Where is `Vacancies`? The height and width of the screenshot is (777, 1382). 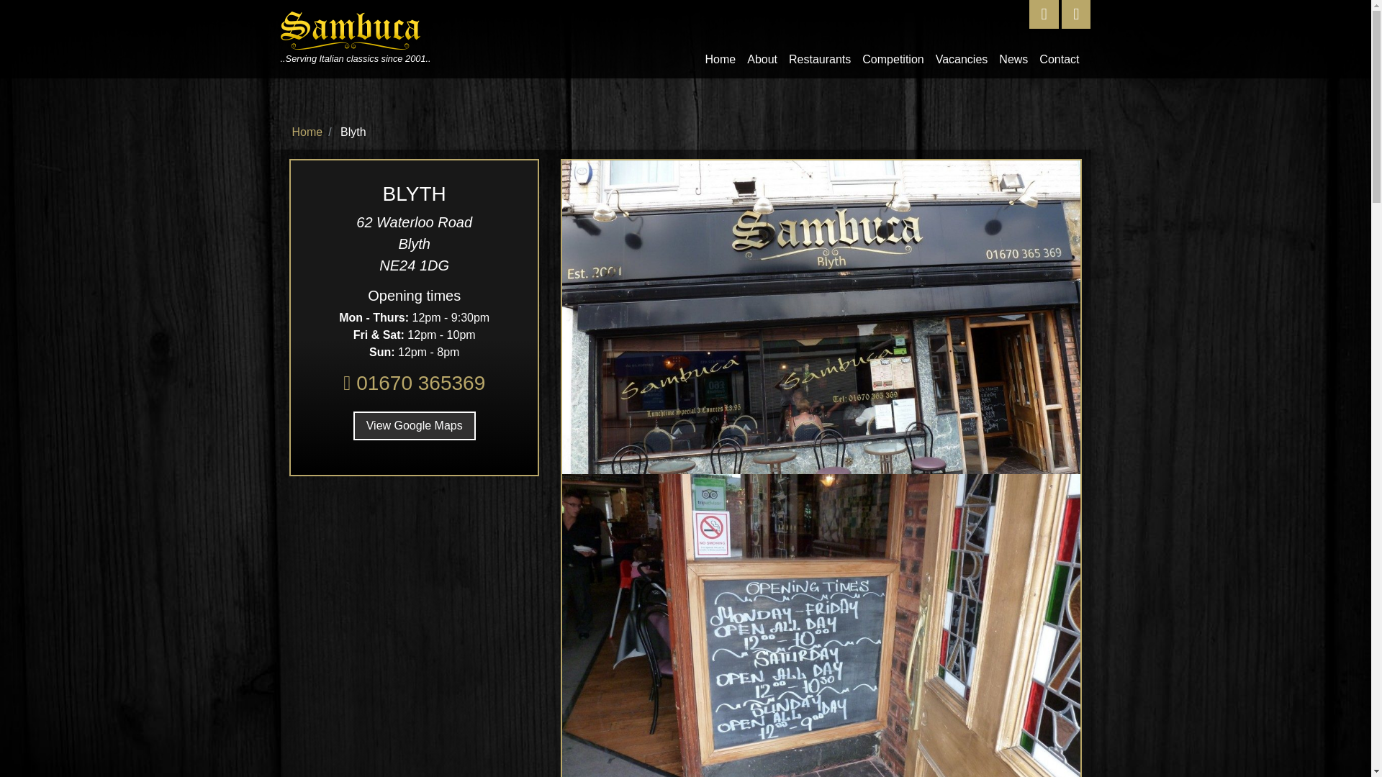 Vacancies is located at coordinates (962, 59).